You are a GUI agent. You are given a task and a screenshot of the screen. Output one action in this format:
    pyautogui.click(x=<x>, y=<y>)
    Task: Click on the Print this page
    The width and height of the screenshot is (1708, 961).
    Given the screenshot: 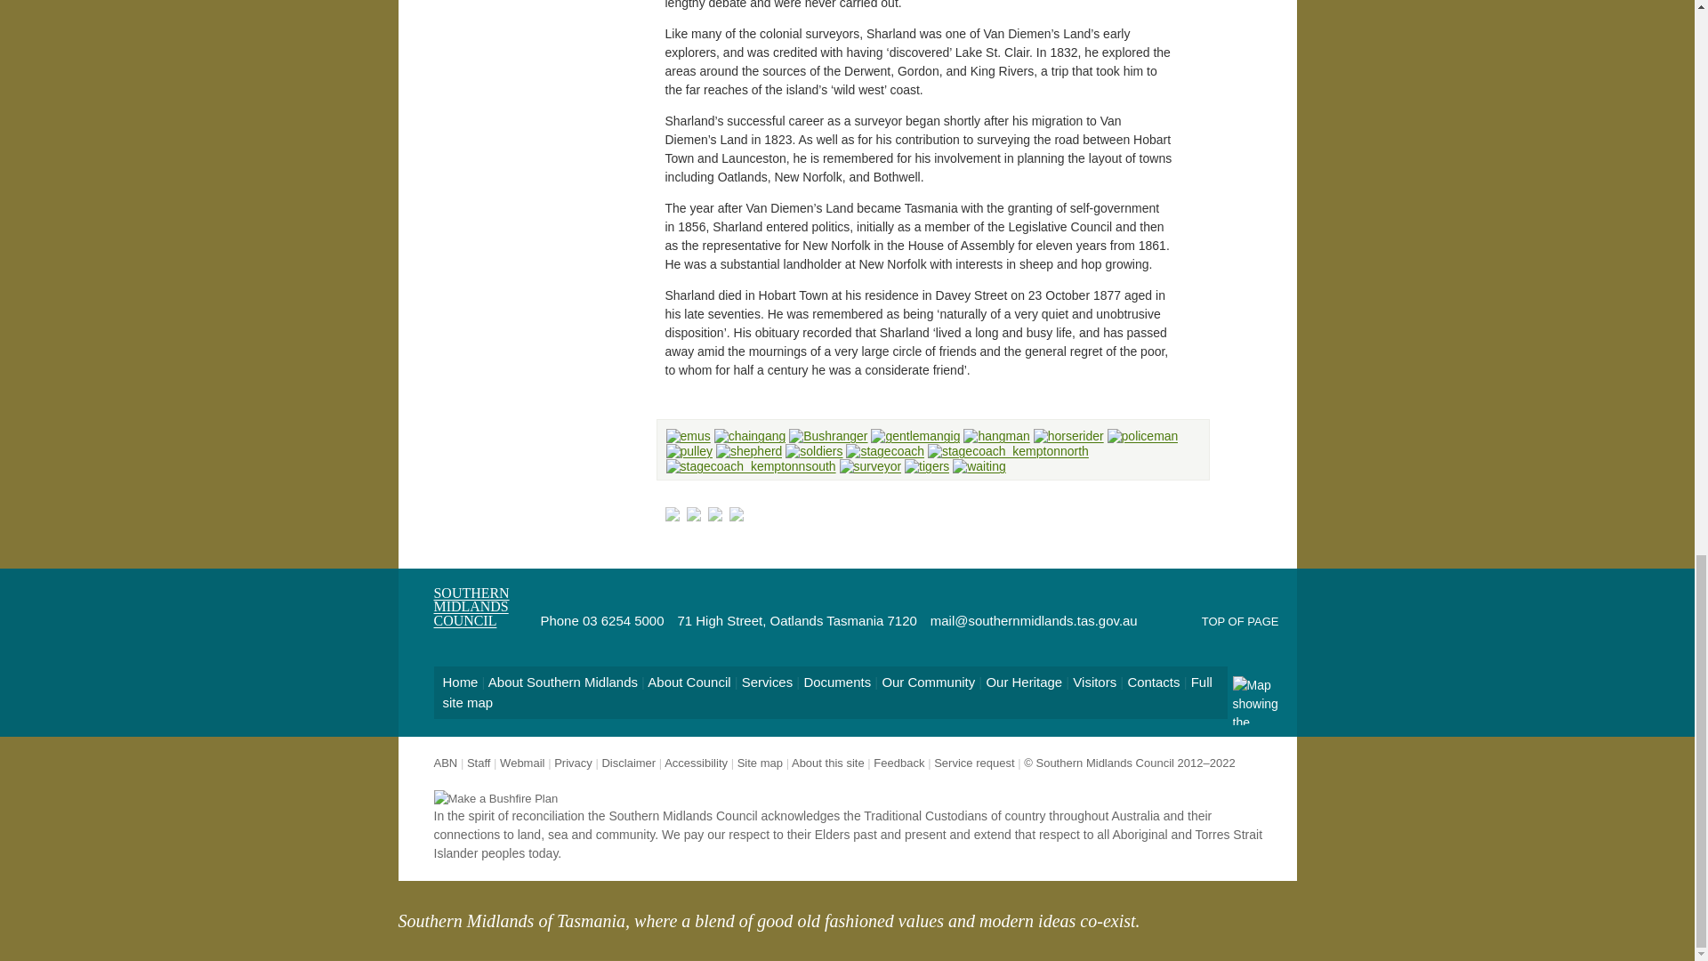 What is the action you would take?
    pyautogui.click(x=716, y=515)
    